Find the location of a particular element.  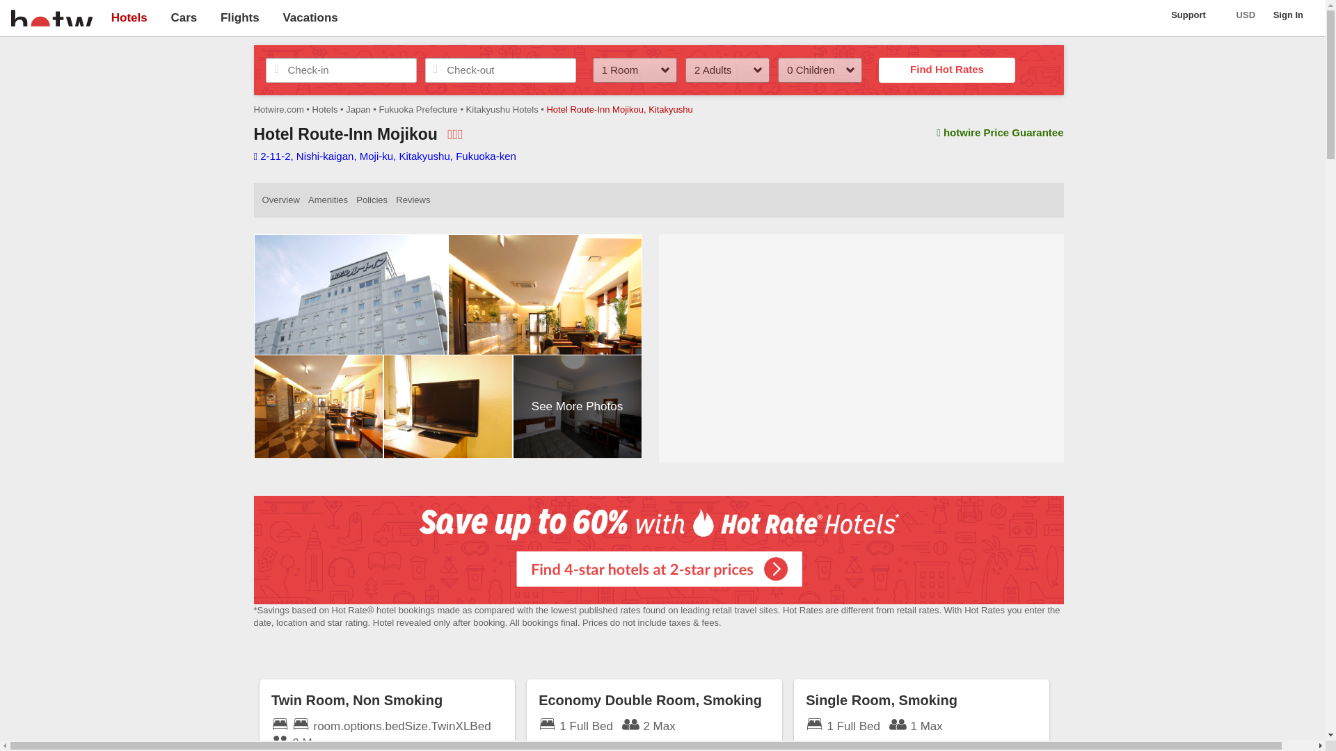

Vacations is located at coordinates (310, 17).